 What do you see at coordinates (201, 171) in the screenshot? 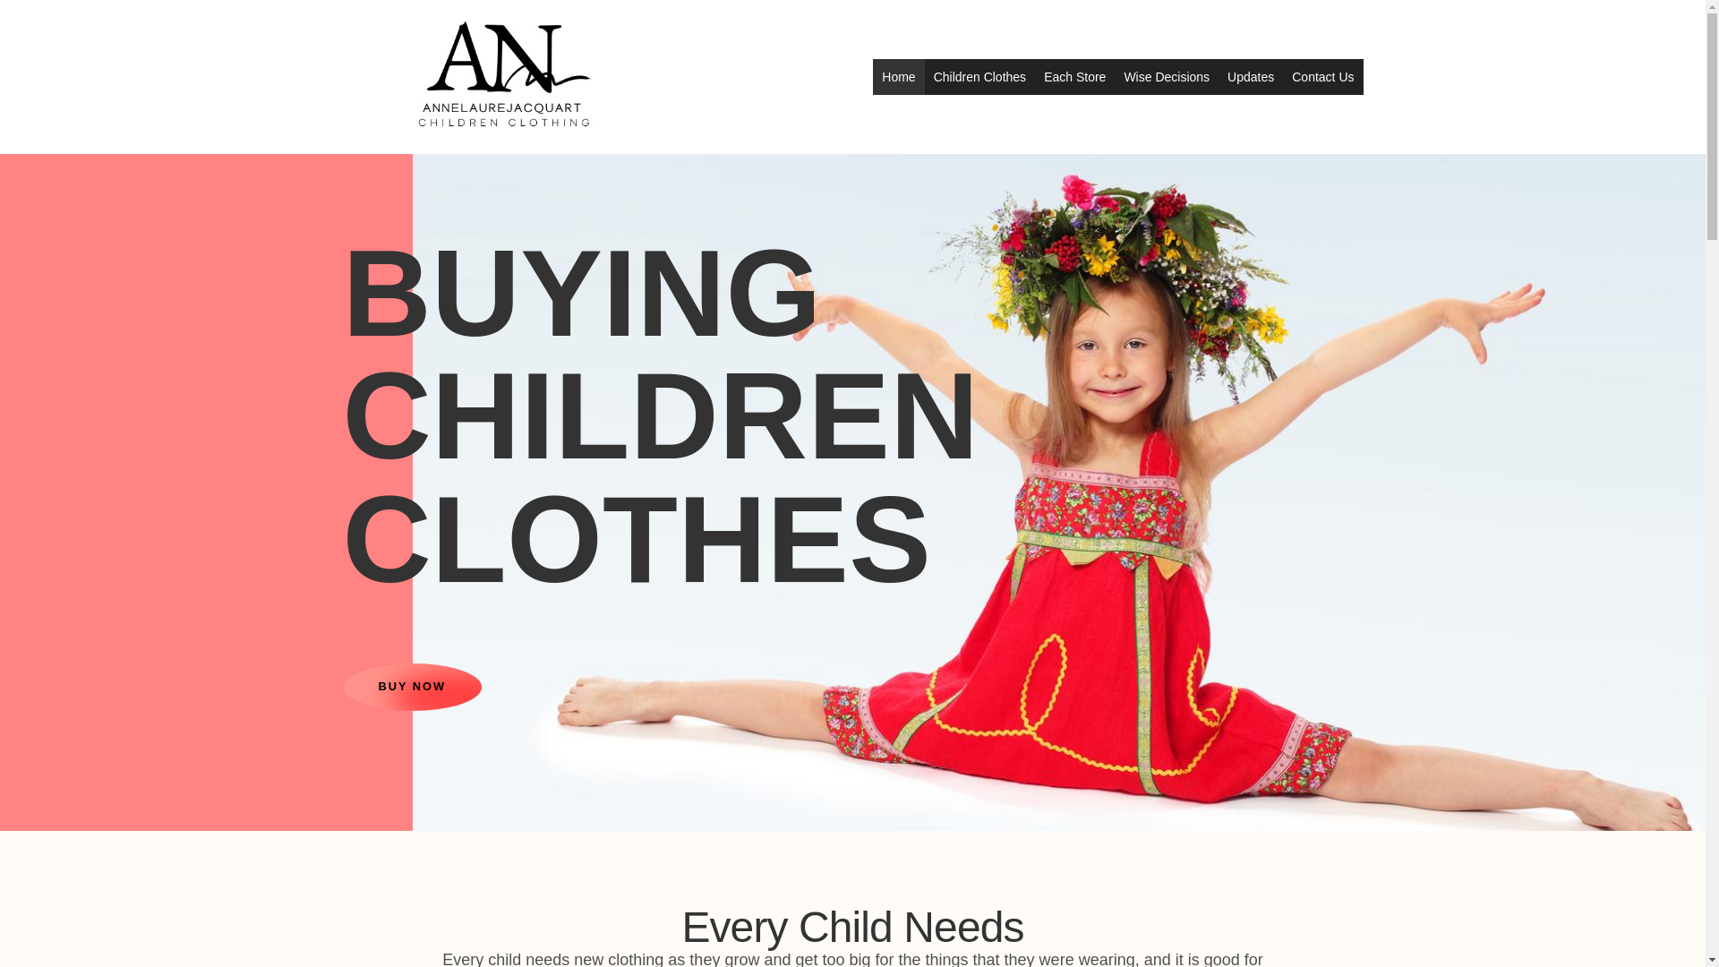
I see `Each Store` at bounding box center [201, 171].